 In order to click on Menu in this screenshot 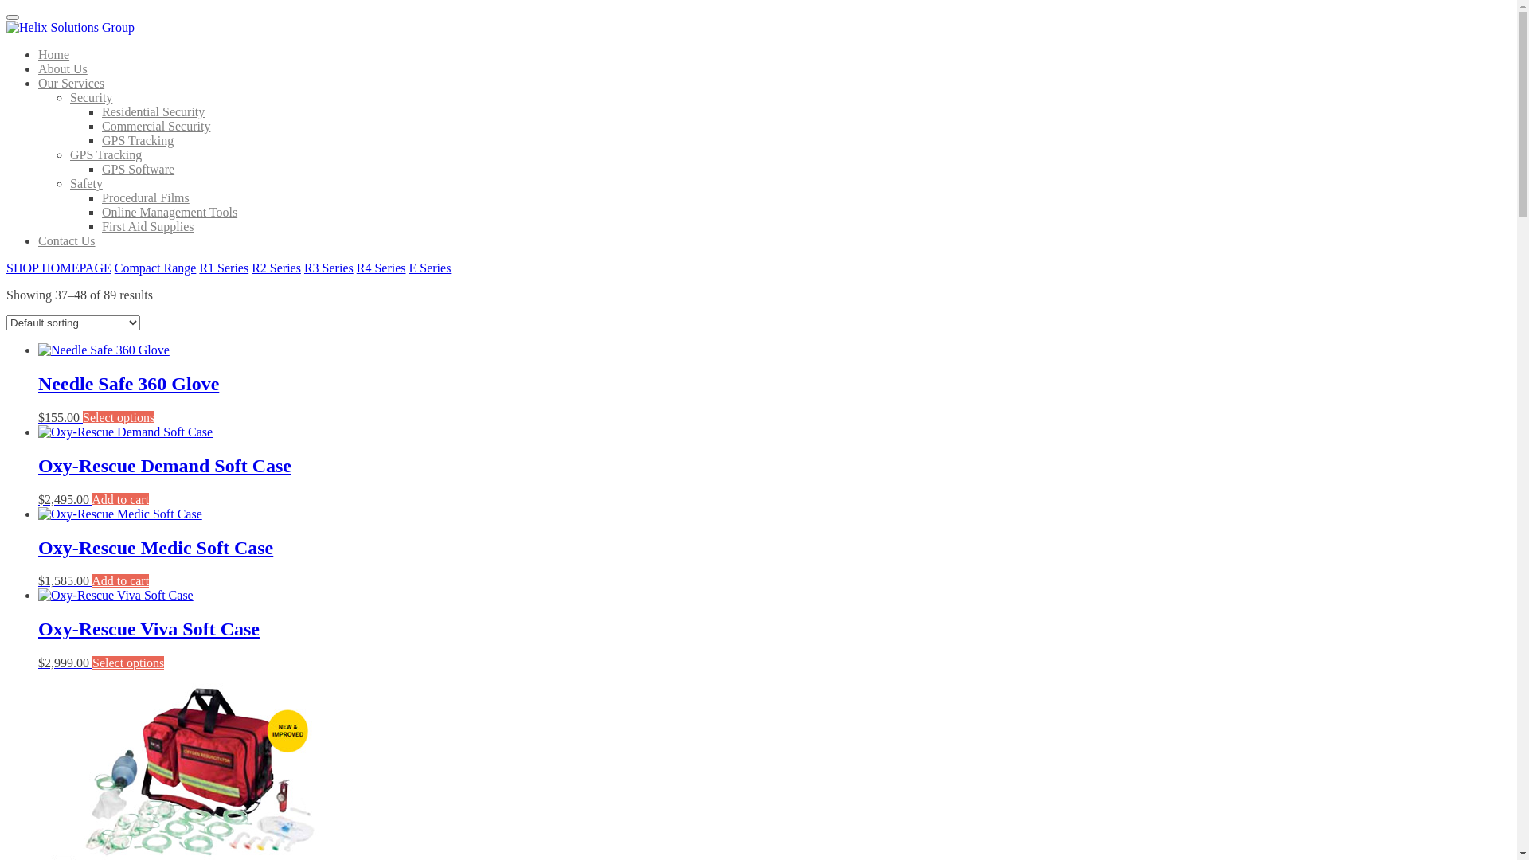, I will do `click(13, 18)`.